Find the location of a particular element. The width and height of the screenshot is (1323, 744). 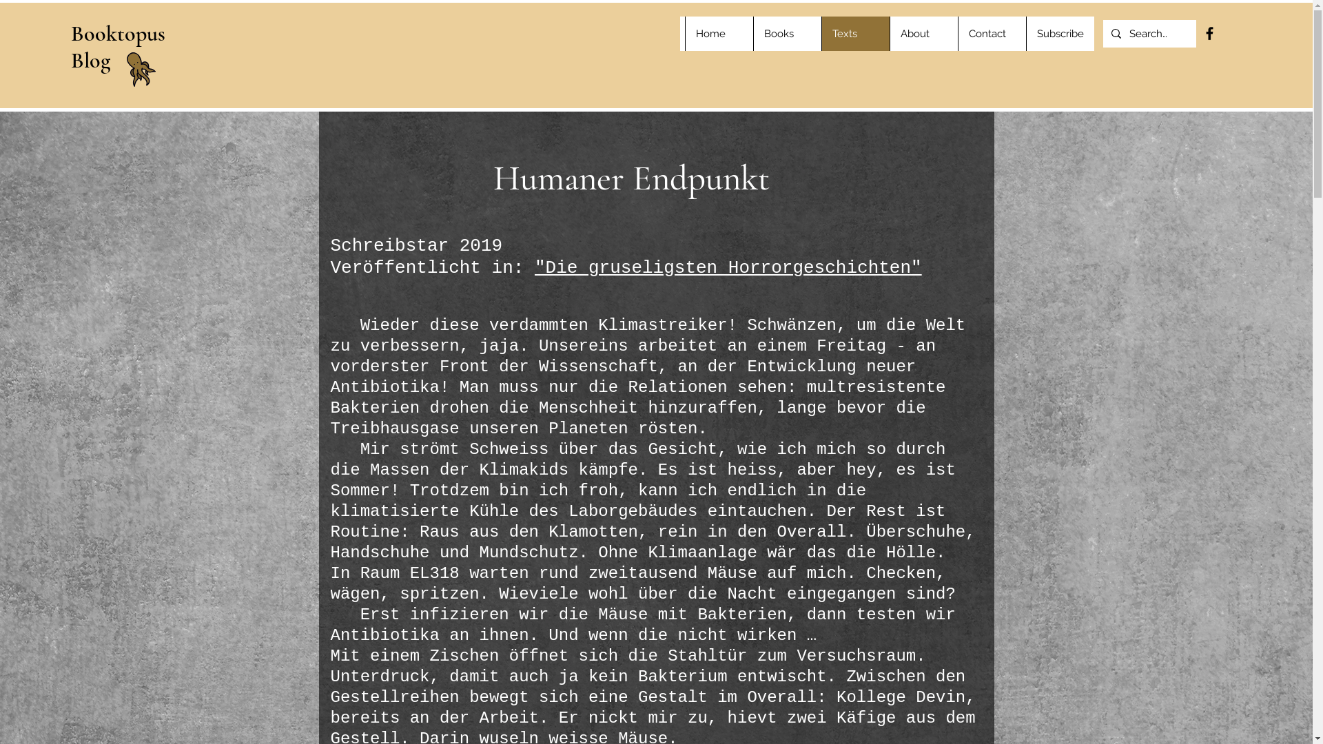

Contact is located at coordinates (992, 34).